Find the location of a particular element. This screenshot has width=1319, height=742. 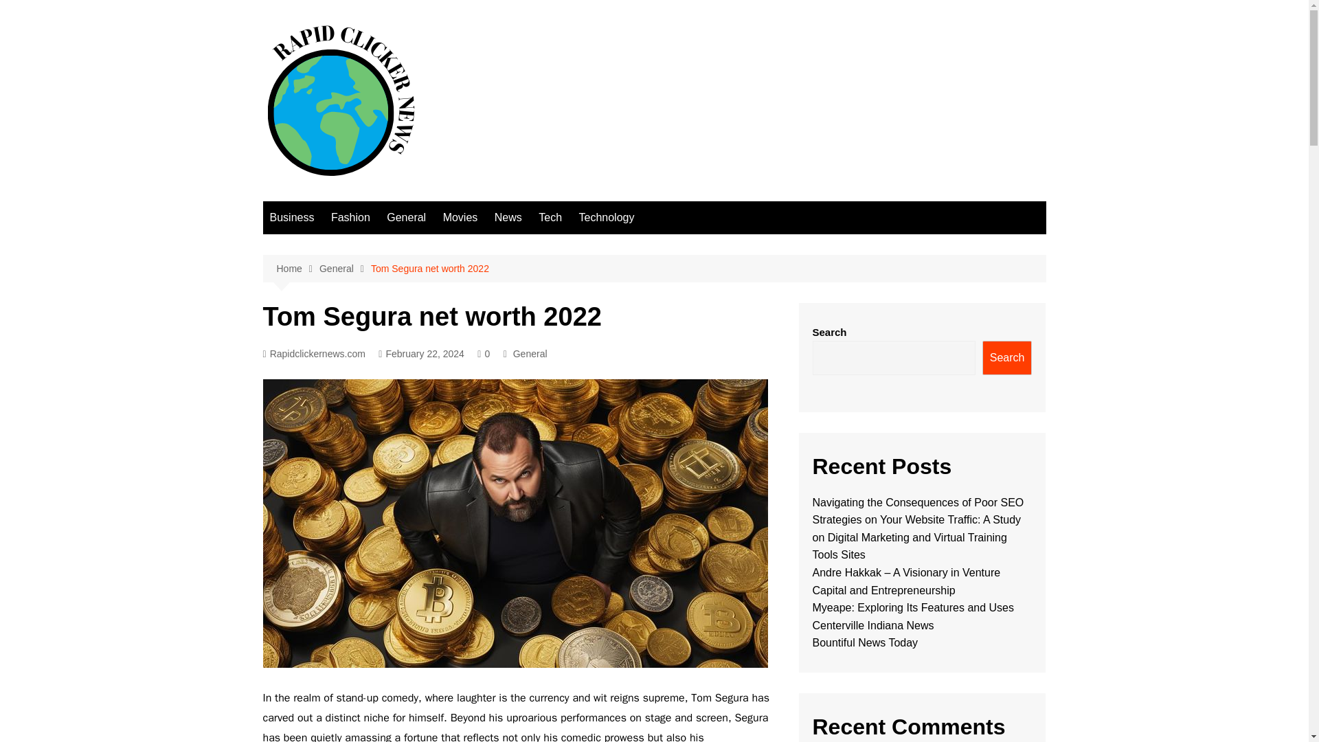

Tom Segura net worth 2022 is located at coordinates (430, 268).